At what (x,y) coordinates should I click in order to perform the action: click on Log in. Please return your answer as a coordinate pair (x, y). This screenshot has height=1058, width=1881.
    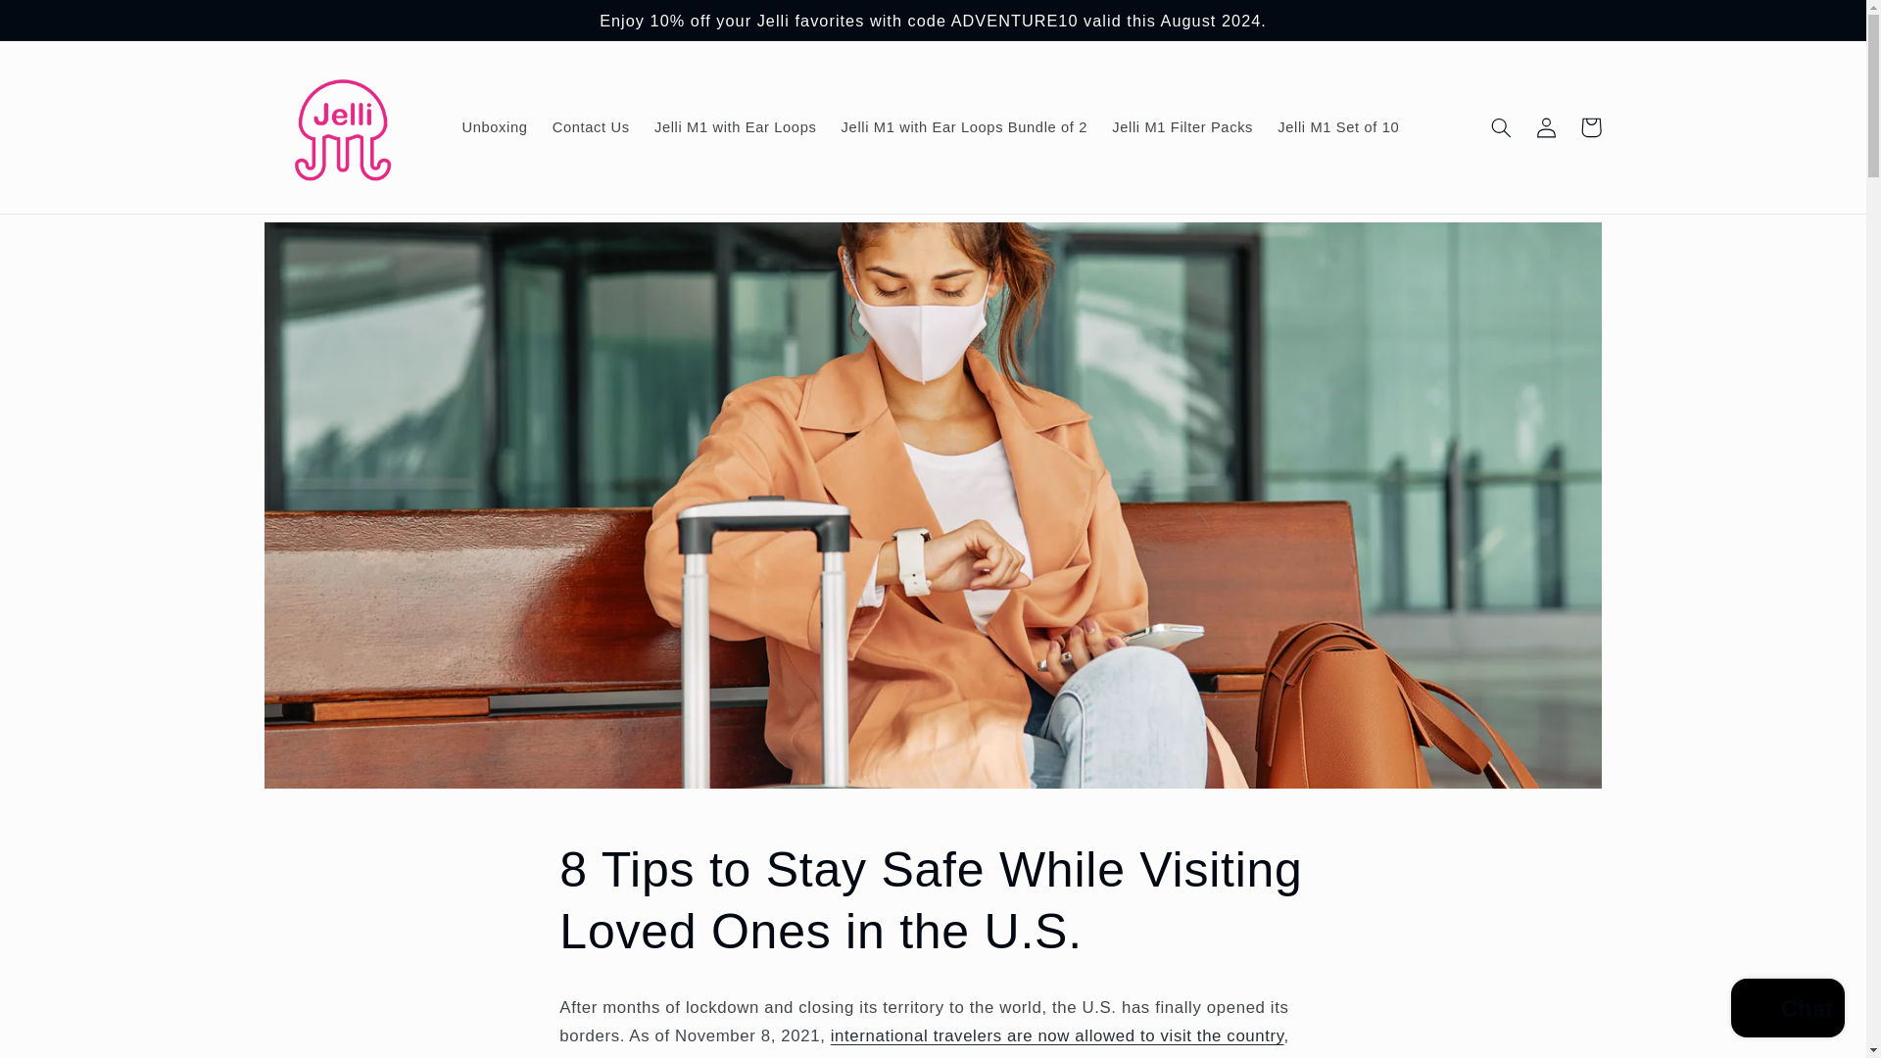
    Looking at the image, I should click on (1546, 127).